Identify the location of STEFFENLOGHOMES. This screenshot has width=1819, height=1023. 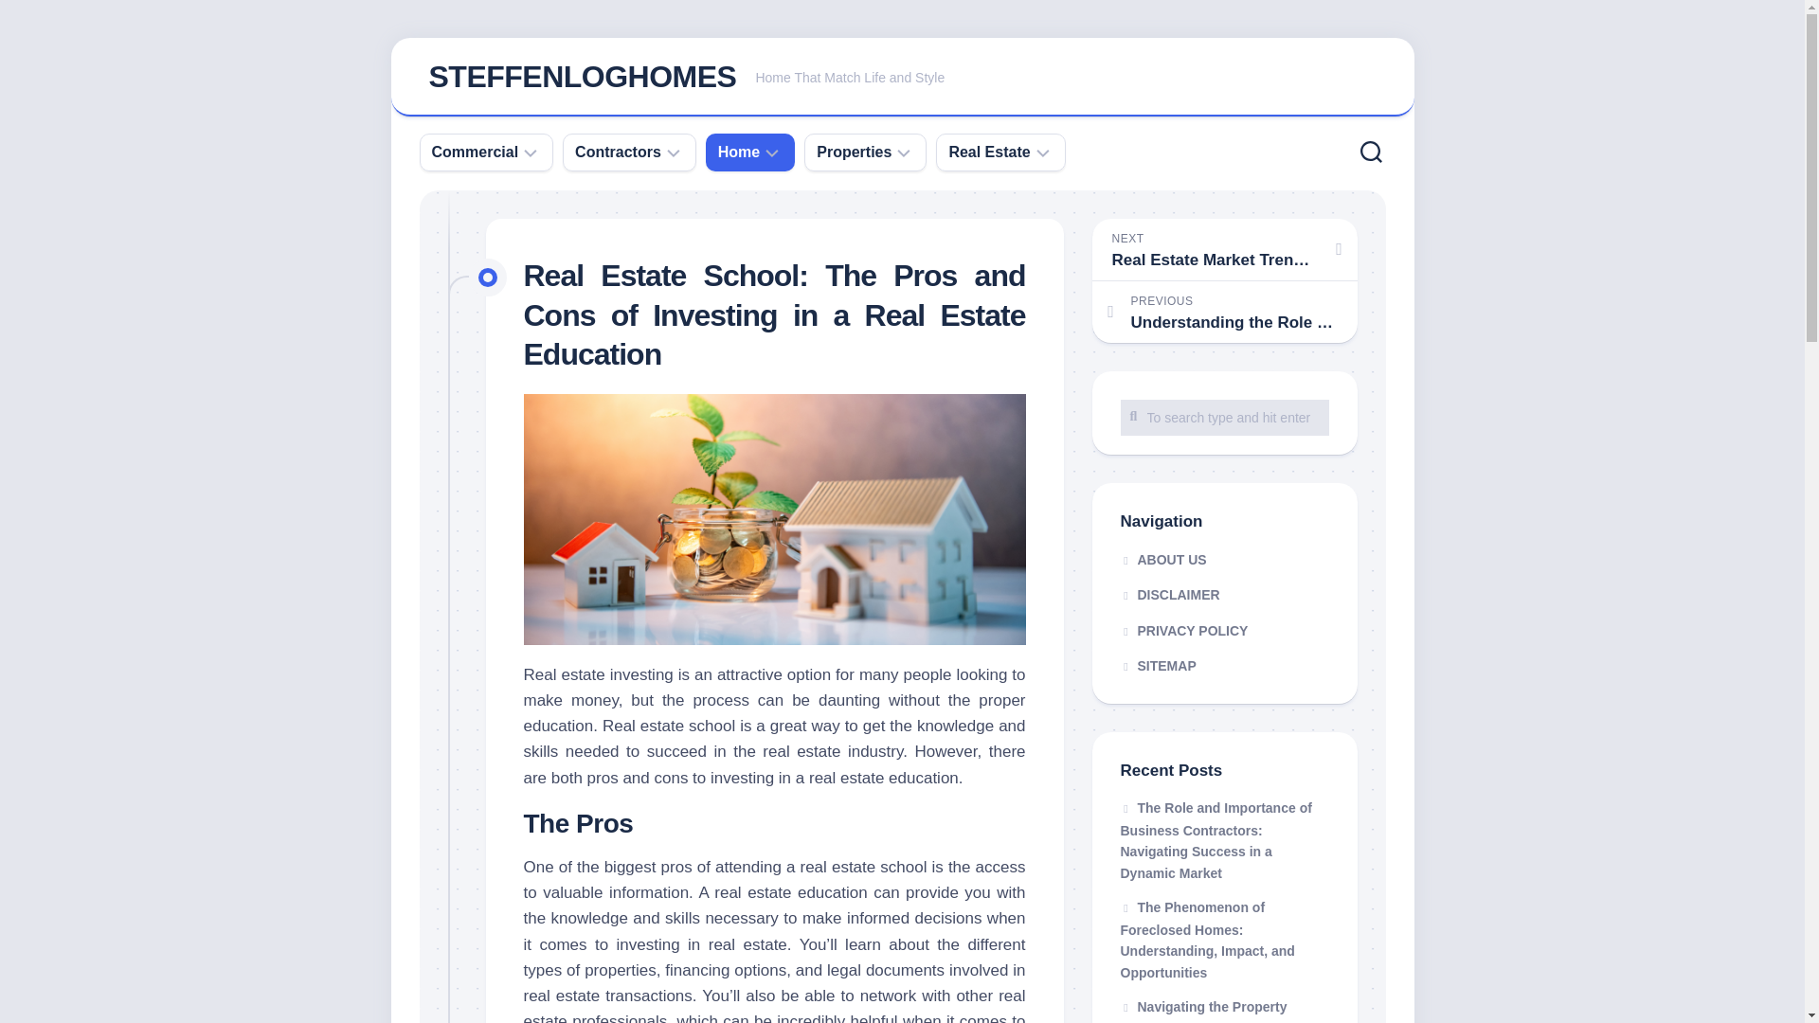
(902, 78).